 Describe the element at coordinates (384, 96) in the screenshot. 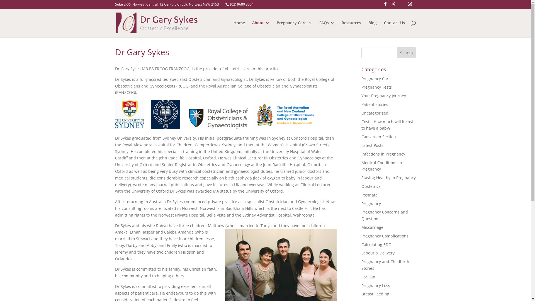

I see `Your Pregnancy Journey` at that location.